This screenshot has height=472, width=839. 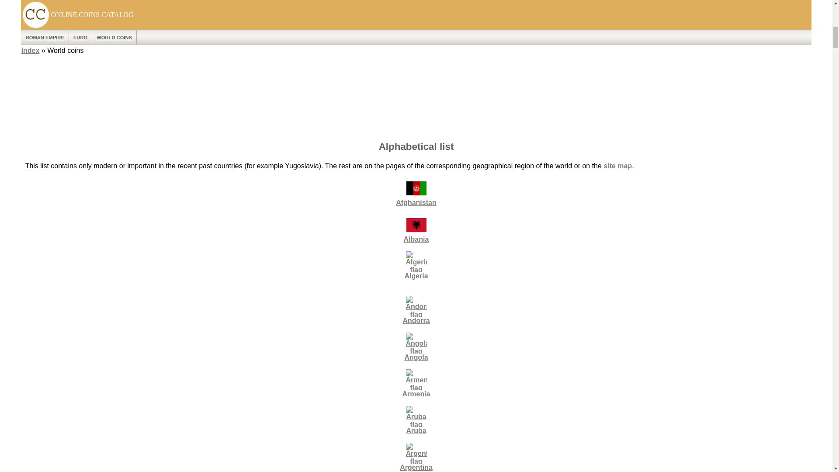 What do you see at coordinates (416, 379) in the screenshot?
I see `Armenia flag` at bounding box center [416, 379].